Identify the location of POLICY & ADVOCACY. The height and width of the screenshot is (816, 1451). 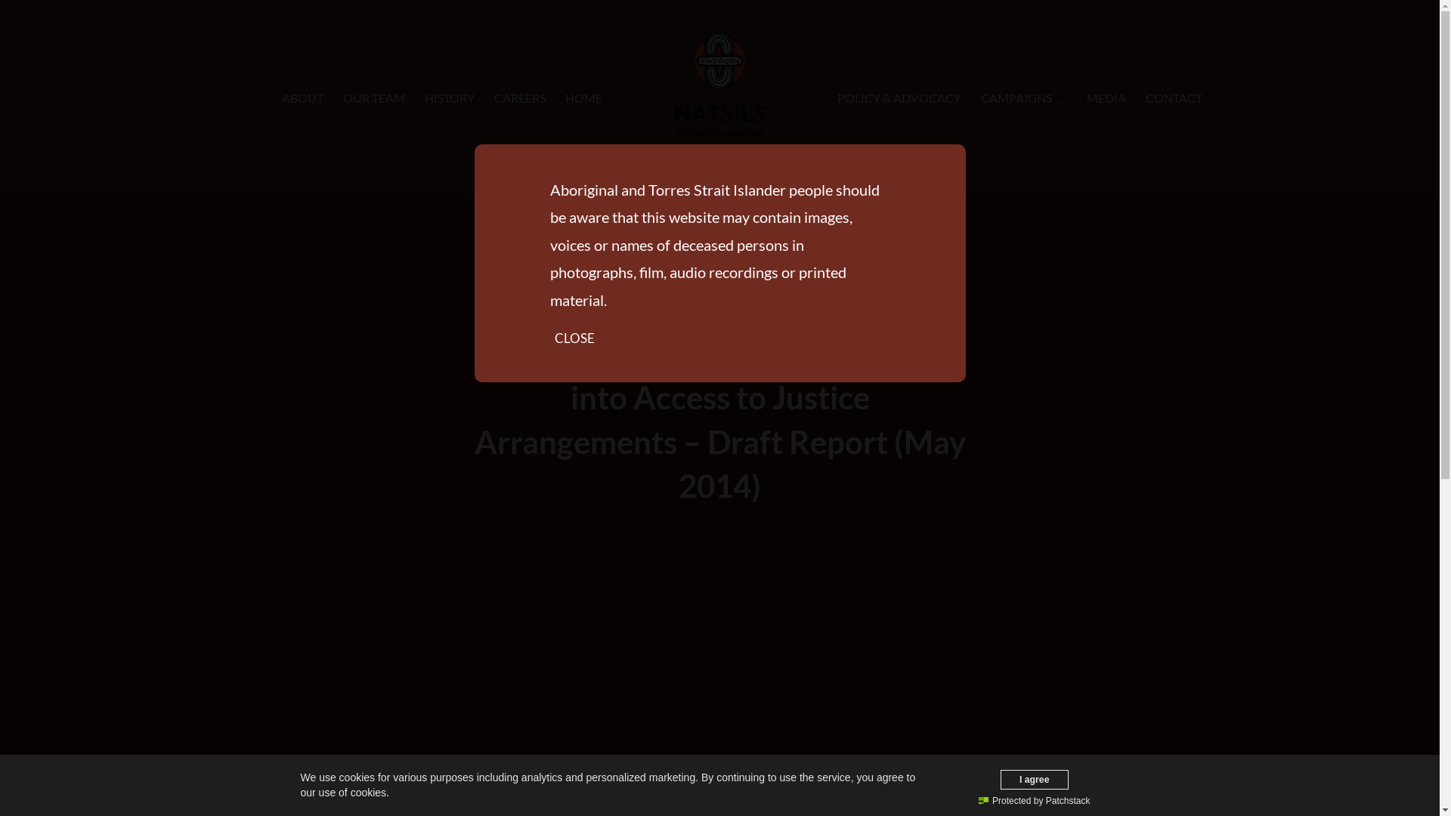
(899, 97).